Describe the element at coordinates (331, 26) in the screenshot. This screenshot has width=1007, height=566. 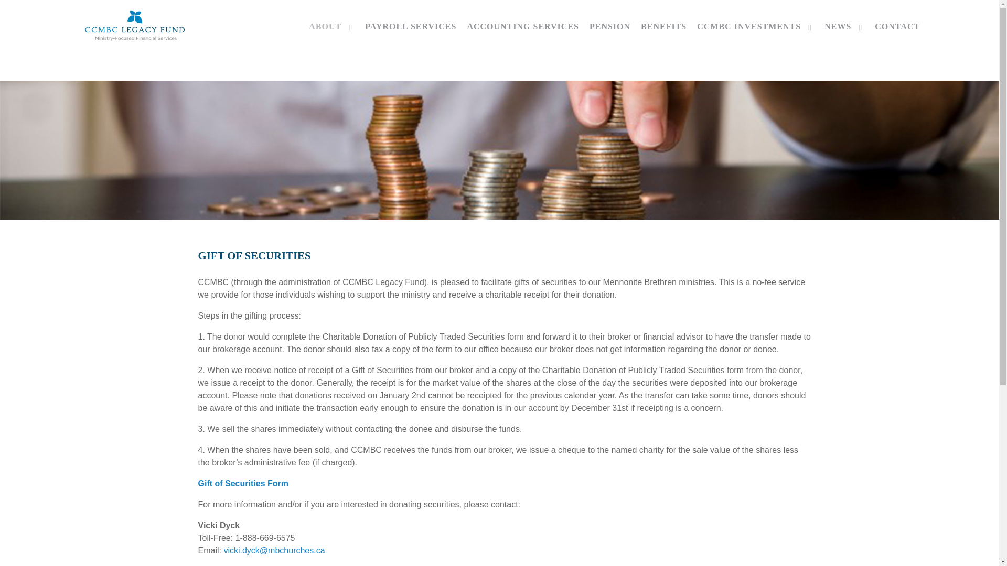
I see `ABOUT` at that location.